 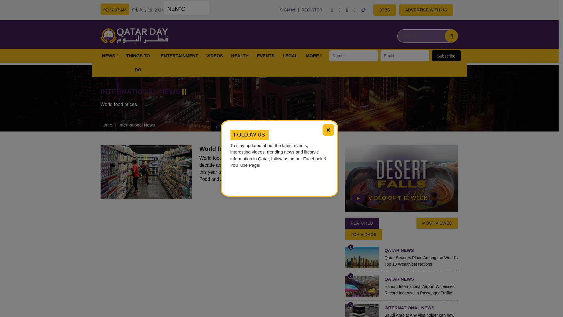 What do you see at coordinates (134, 36) in the screenshot?
I see `Home` at bounding box center [134, 36].